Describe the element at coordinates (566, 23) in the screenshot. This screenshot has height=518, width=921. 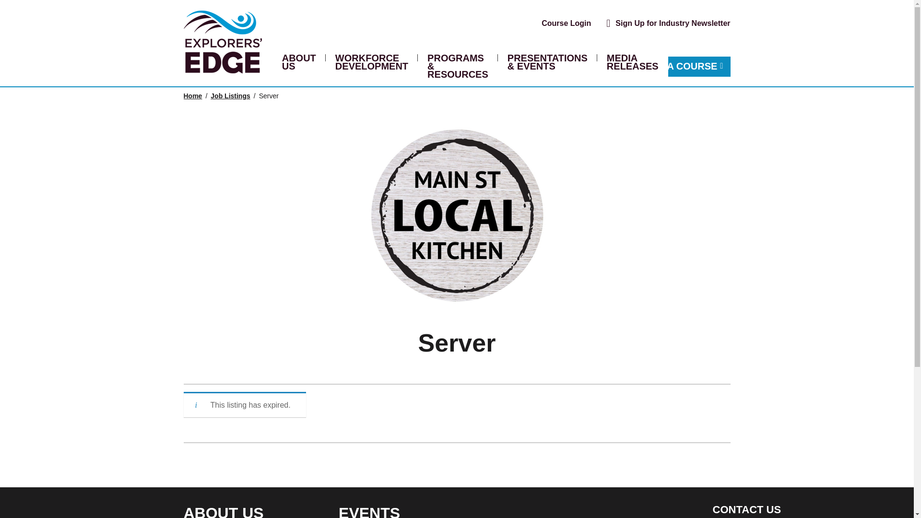
I see `Course Login` at that location.